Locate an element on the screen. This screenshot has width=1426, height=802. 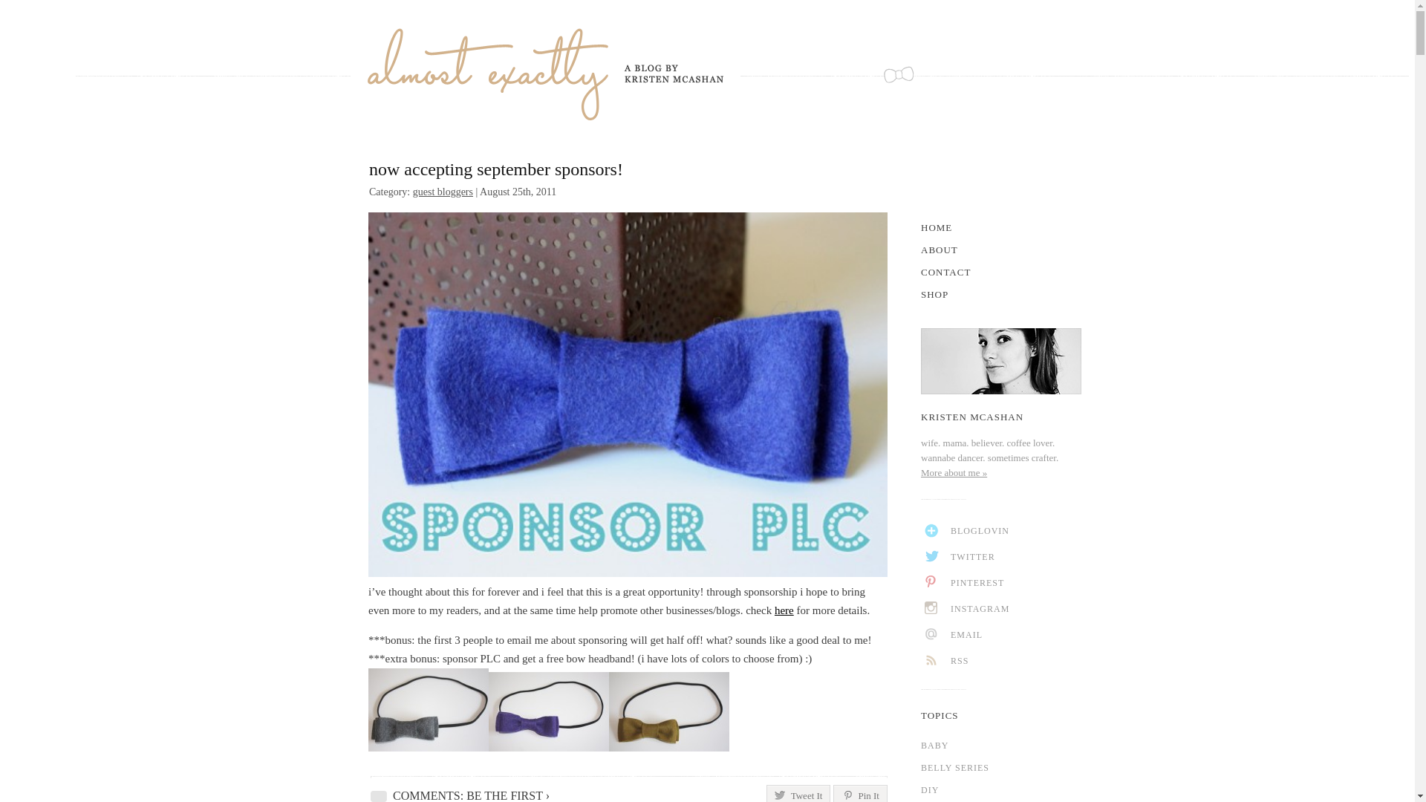
bow headband is located at coordinates (668, 711).